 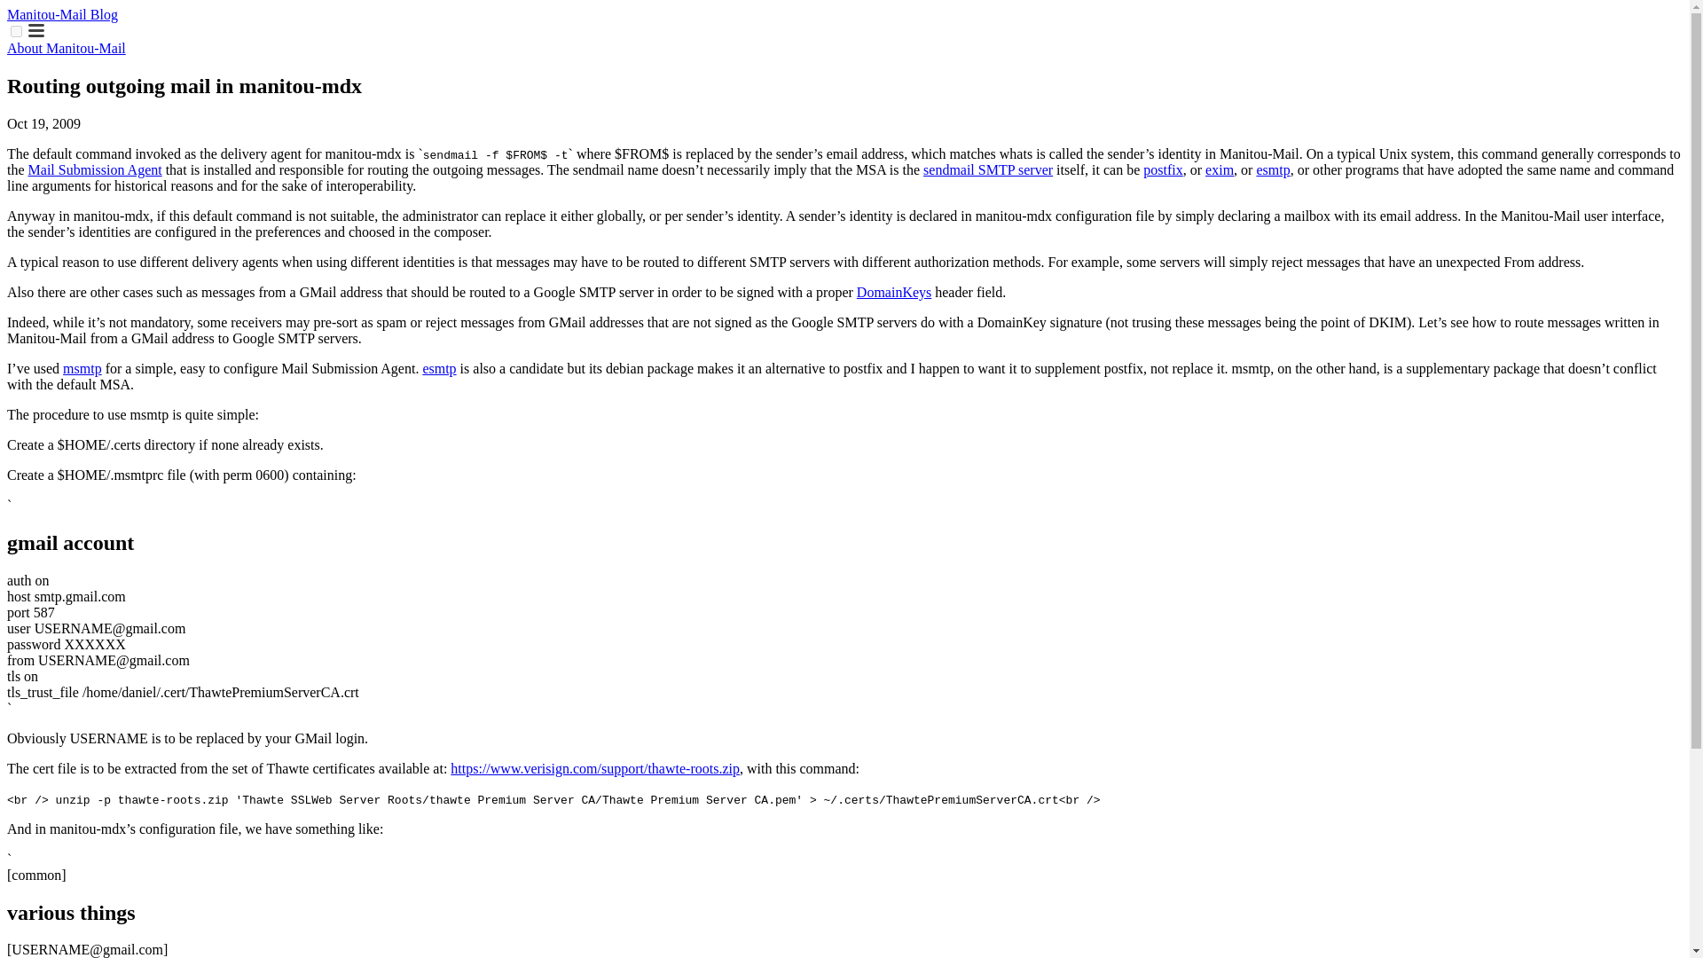 What do you see at coordinates (62, 14) in the screenshot?
I see `Manitou-Mail Blog` at bounding box center [62, 14].